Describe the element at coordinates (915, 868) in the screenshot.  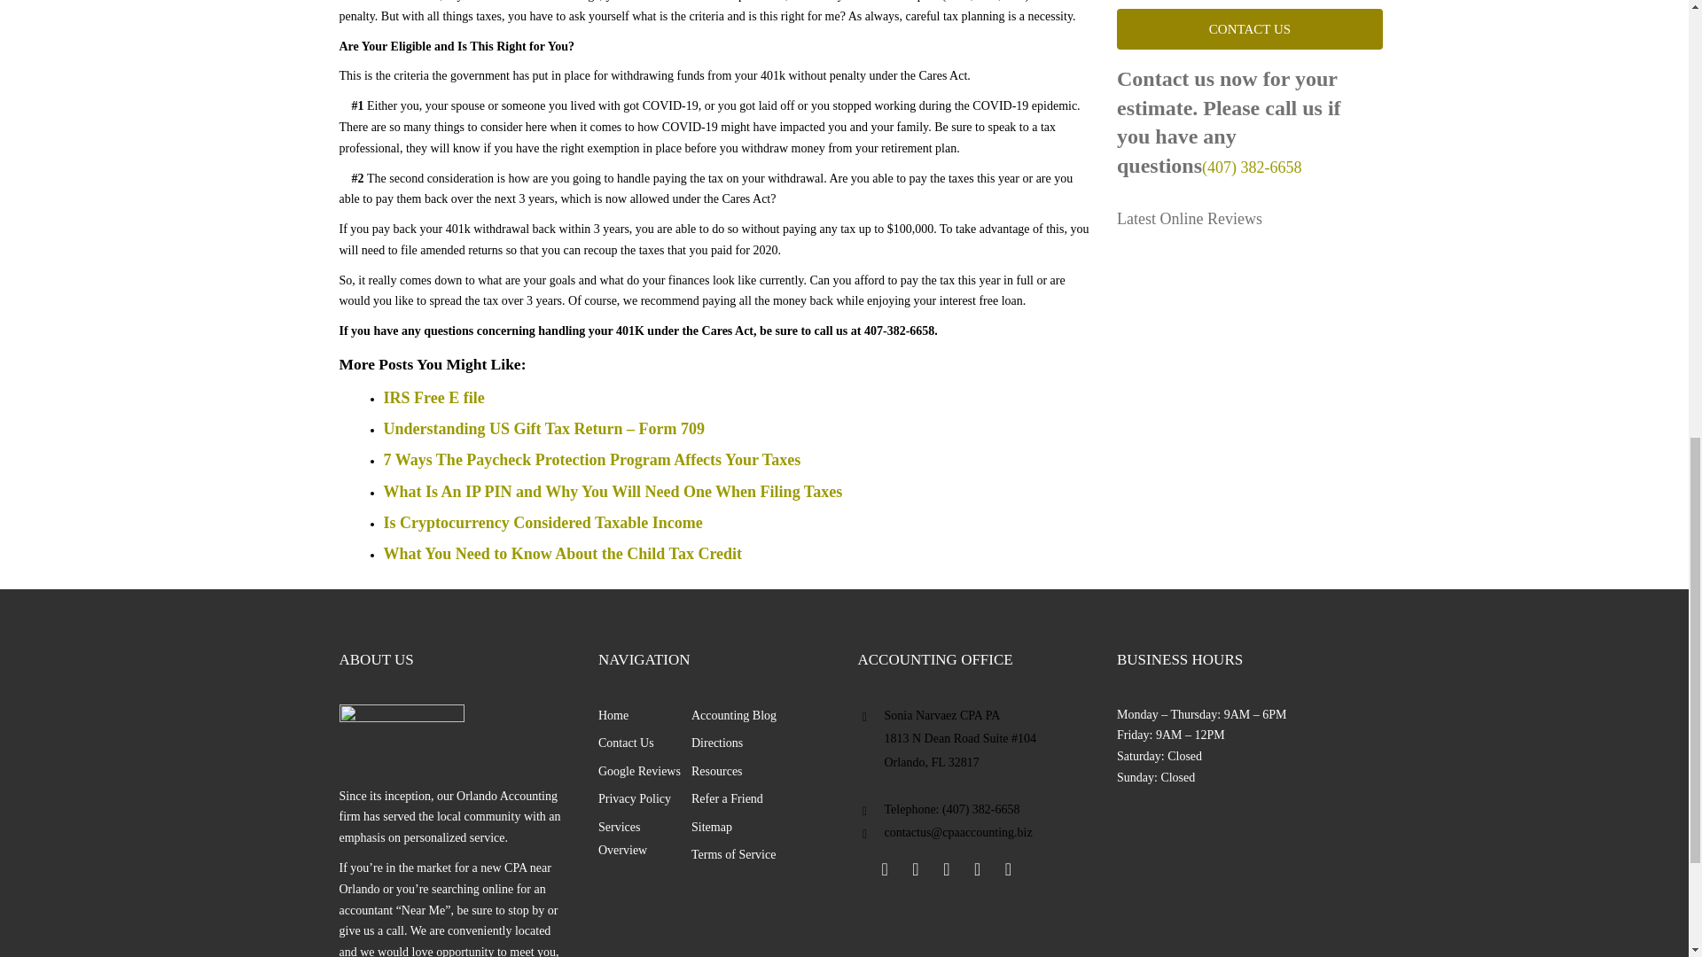
I see `Twitter` at that location.